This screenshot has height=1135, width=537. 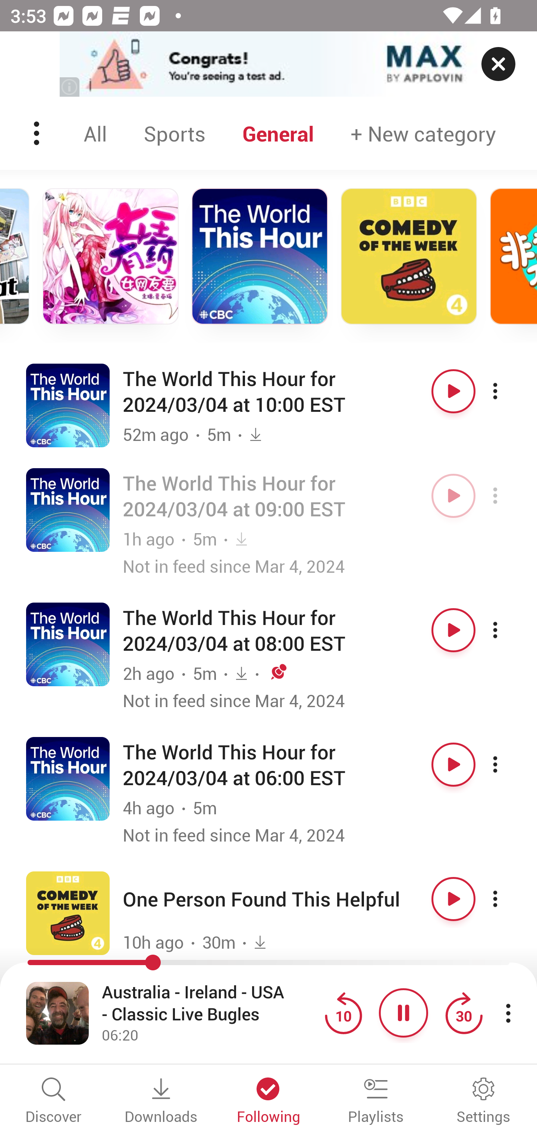 What do you see at coordinates (423, 133) in the screenshot?
I see `New category + New category` at bounding box center [423, 133].